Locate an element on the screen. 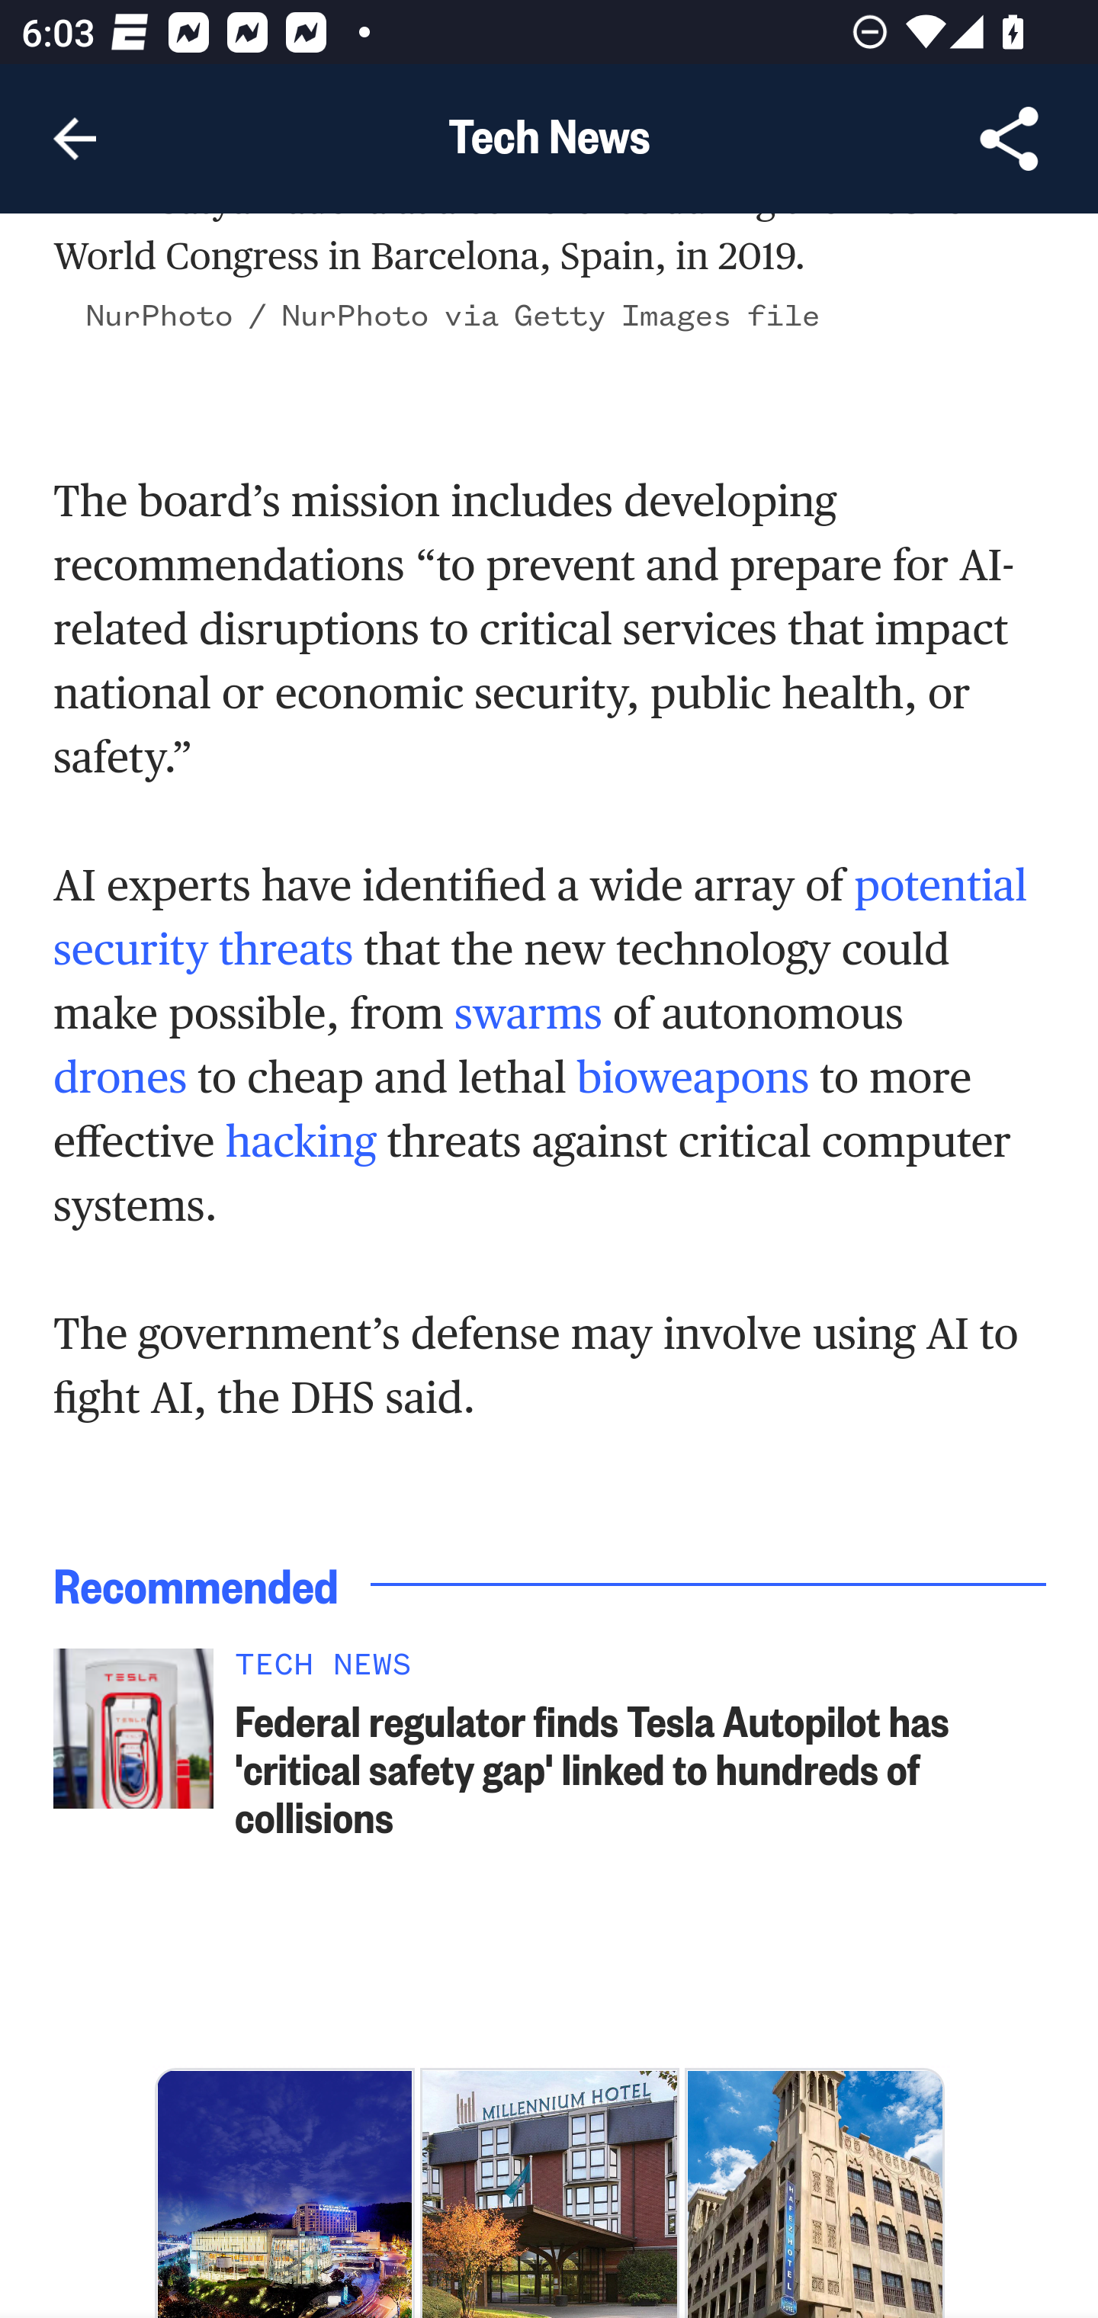 Image resolution: width=1098 pixels, height=2318 pixels. potential security threats is located at coordinates (540, 920).